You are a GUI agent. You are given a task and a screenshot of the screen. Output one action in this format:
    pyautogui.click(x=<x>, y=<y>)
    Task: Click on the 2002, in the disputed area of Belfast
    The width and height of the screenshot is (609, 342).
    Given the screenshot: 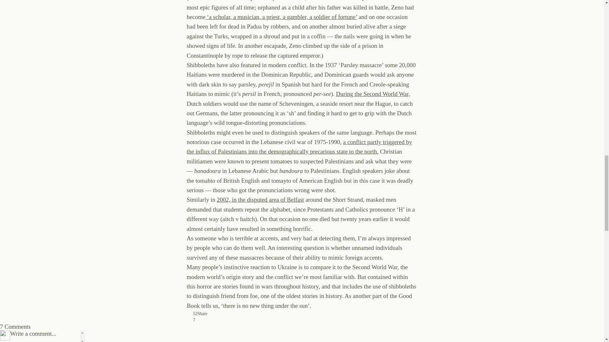 What is the action you would take?
    pyautogui.click(x=260, y=199)
    